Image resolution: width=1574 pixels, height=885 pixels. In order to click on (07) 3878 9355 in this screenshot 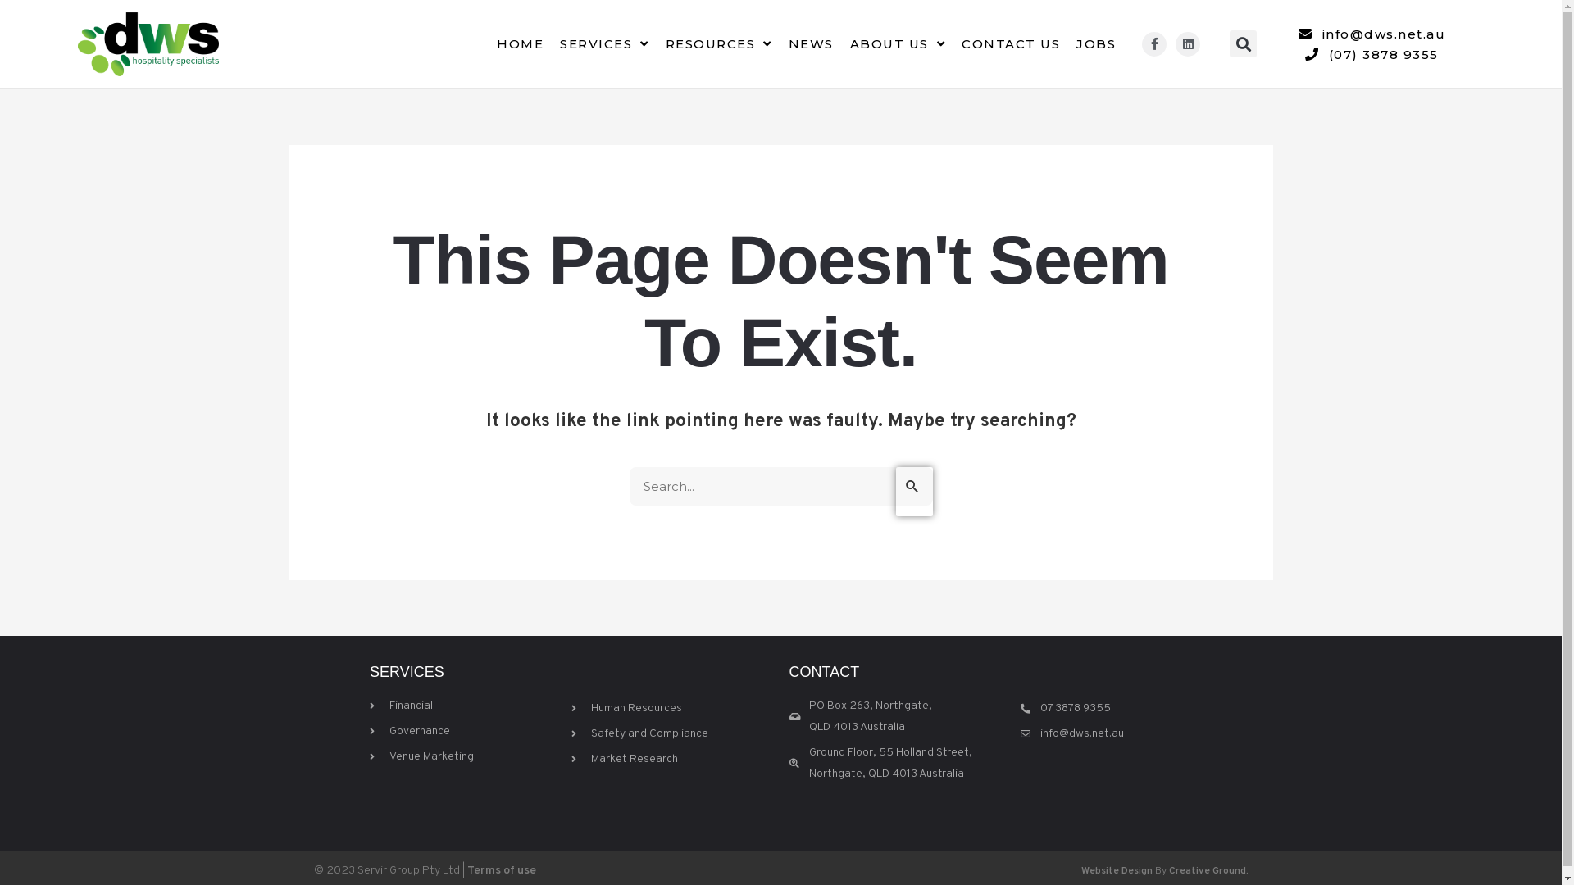, I will do `click(1372, 54)`.